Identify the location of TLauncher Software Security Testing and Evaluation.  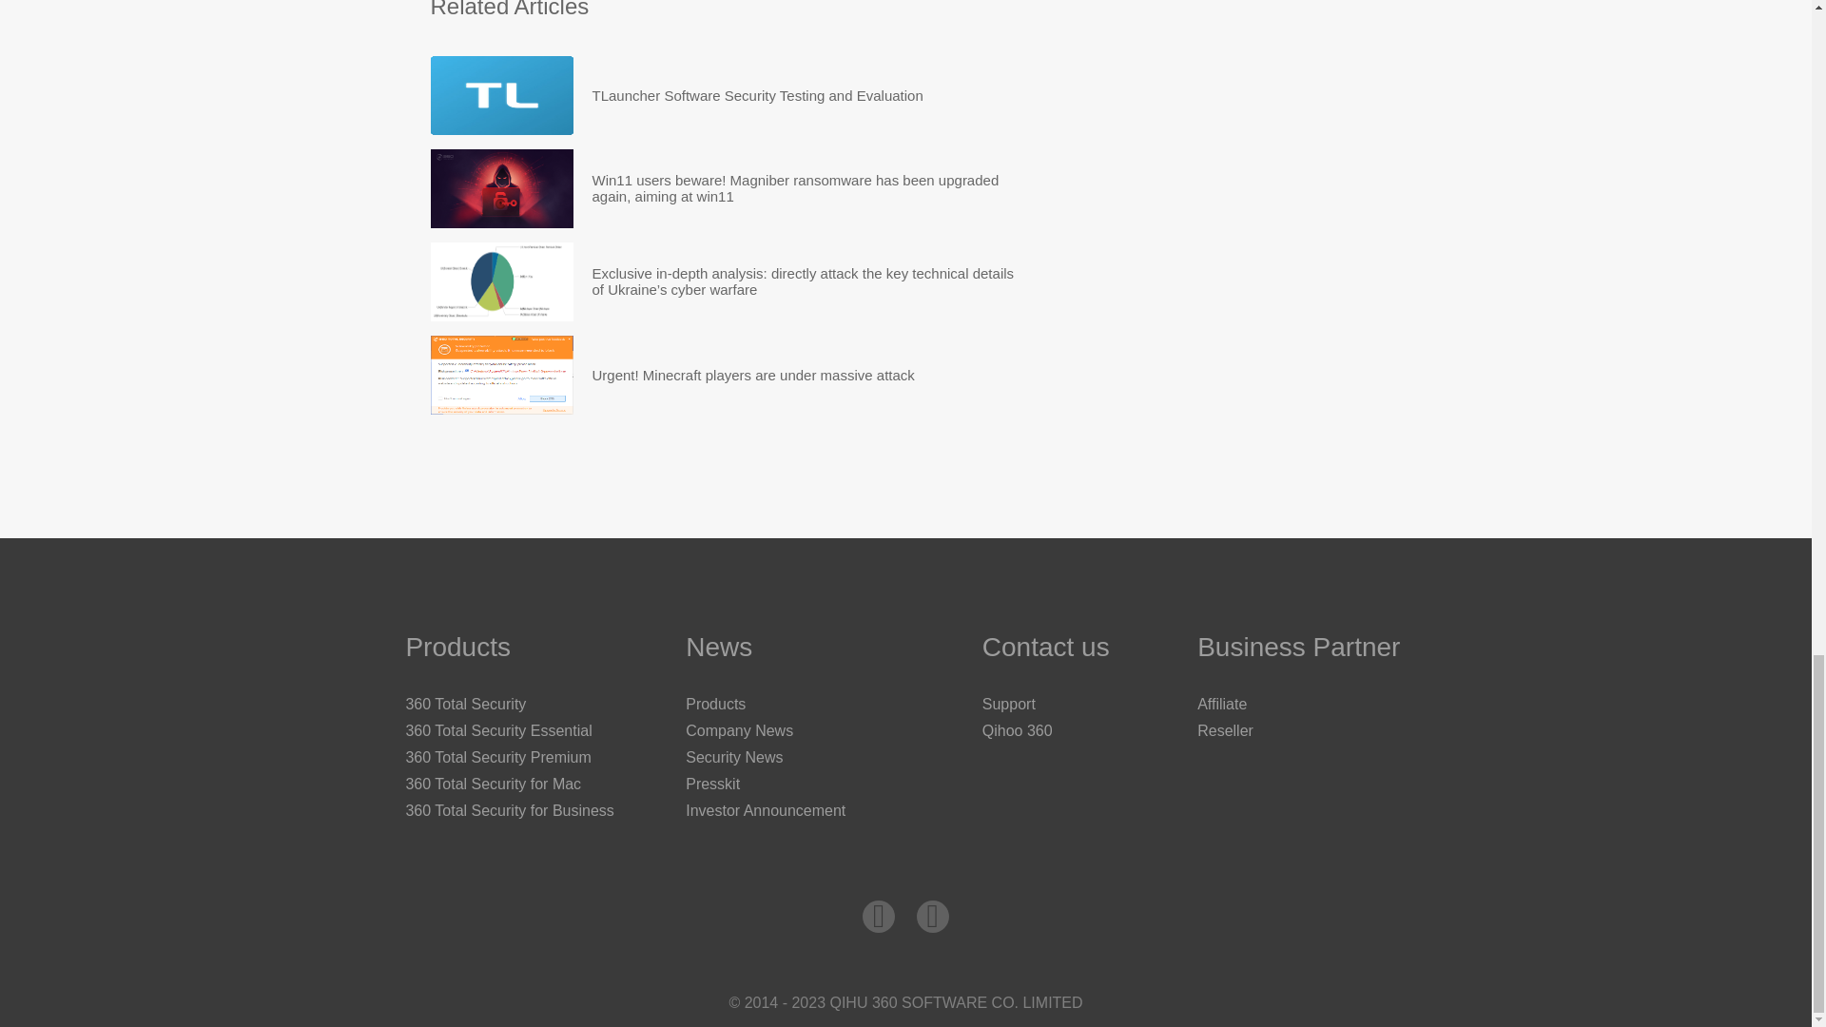
(757, 95).